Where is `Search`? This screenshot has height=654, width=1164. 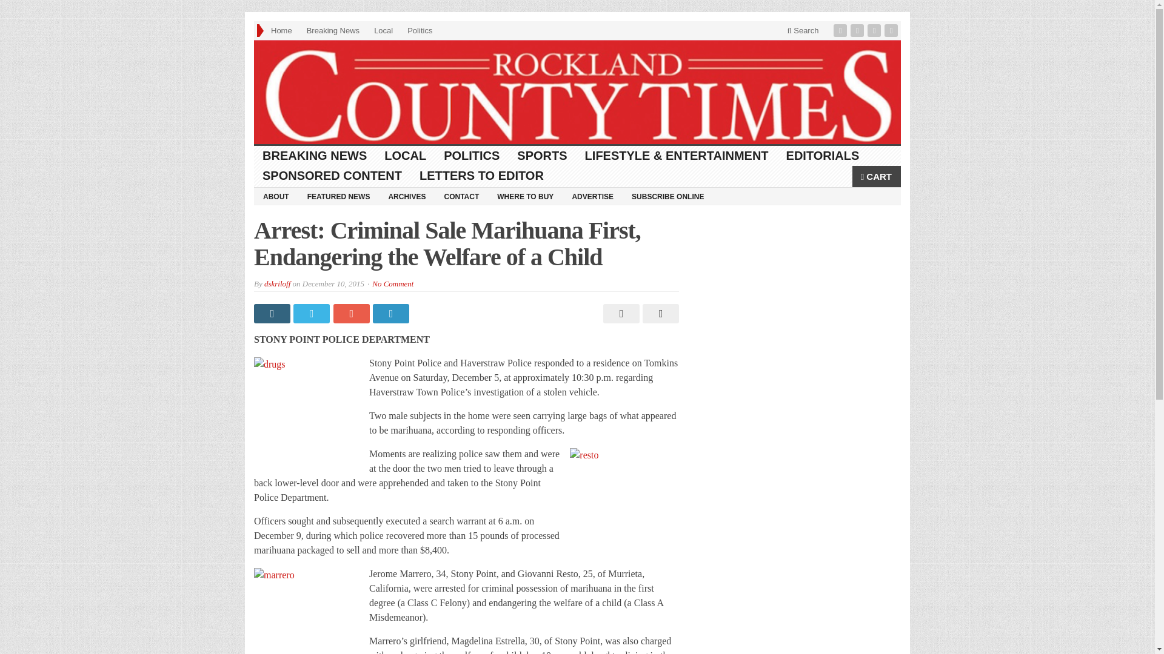
Search is located at coordinates (803, 30).